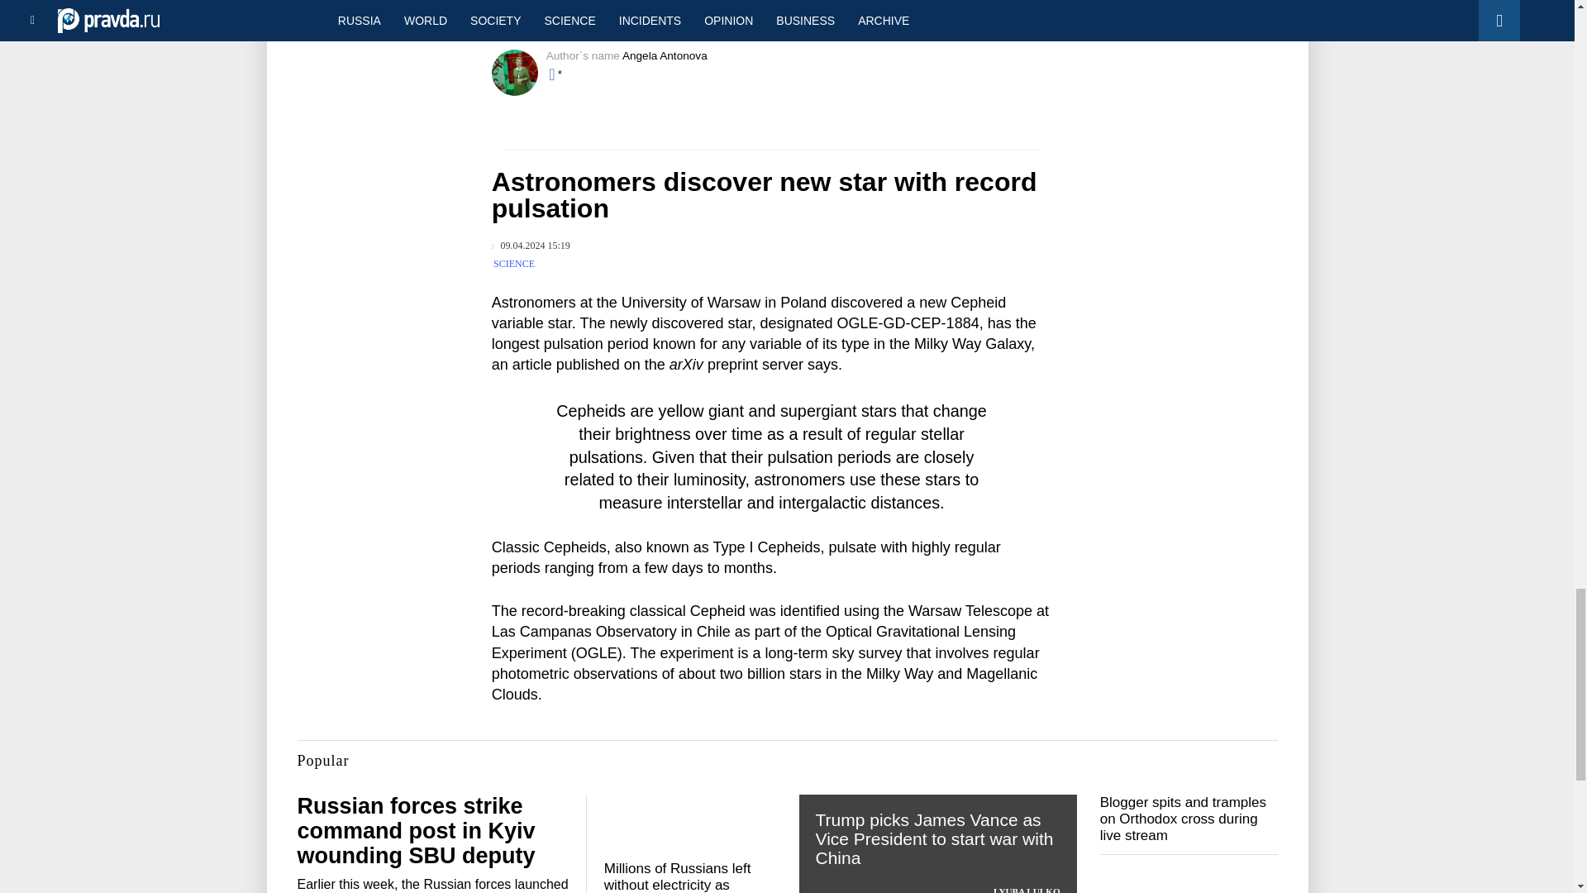  Describe the element at coordinates (711, 17) in the screenshot. I see `Telegram channel` at that location.